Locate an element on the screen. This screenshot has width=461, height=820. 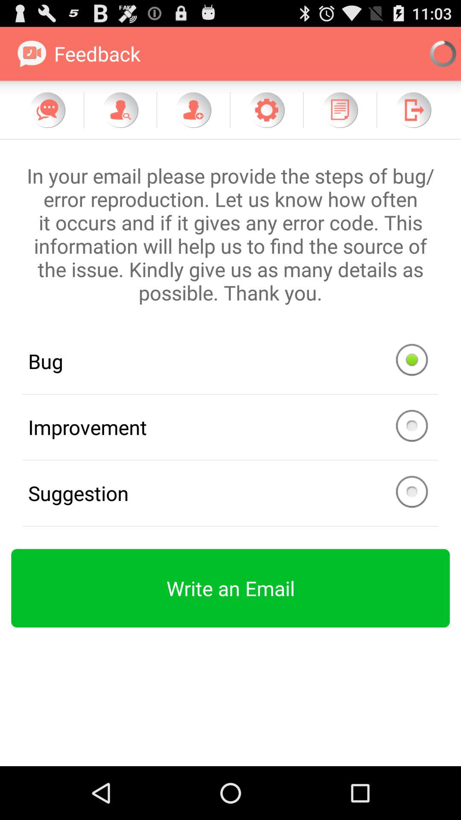
jump to suggestion is located at coordinates (230, 493).